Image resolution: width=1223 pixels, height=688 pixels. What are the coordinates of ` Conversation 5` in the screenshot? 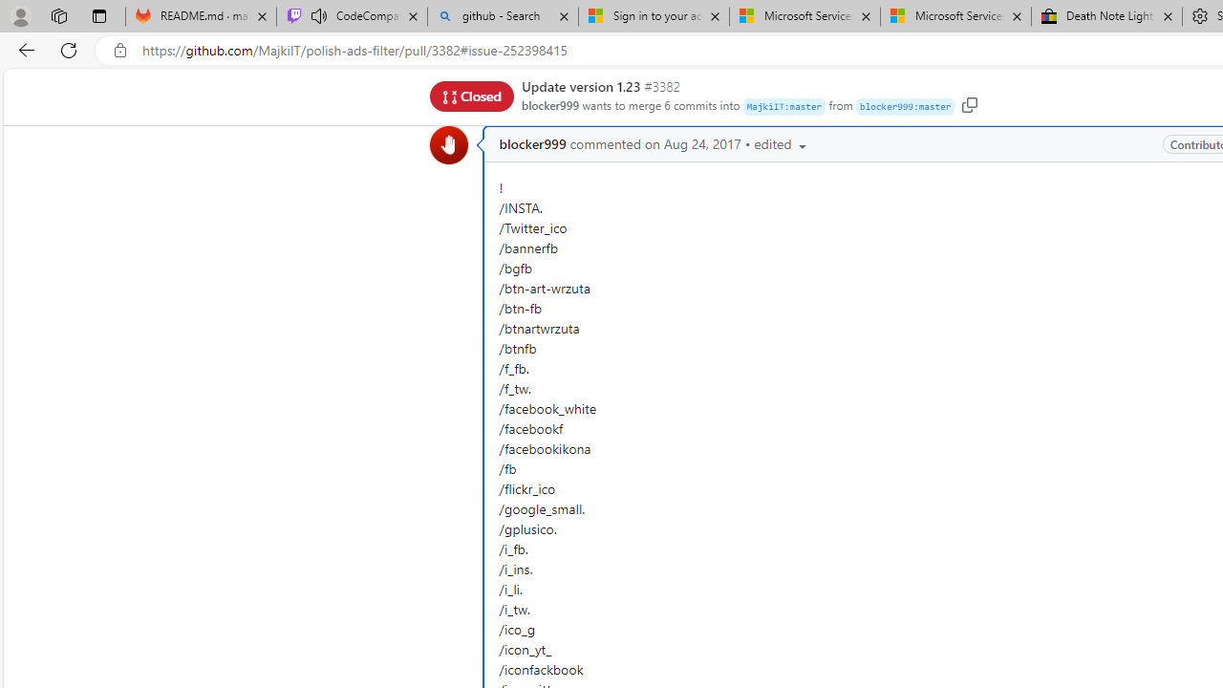 It's located at (508, 92).